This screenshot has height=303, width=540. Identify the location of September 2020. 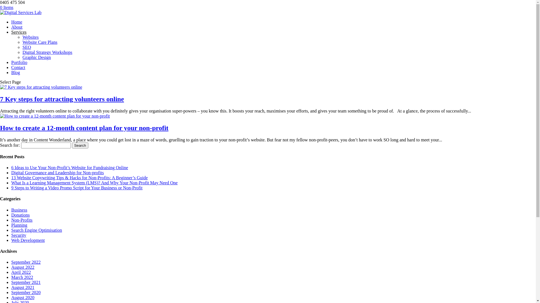
(26, 292).